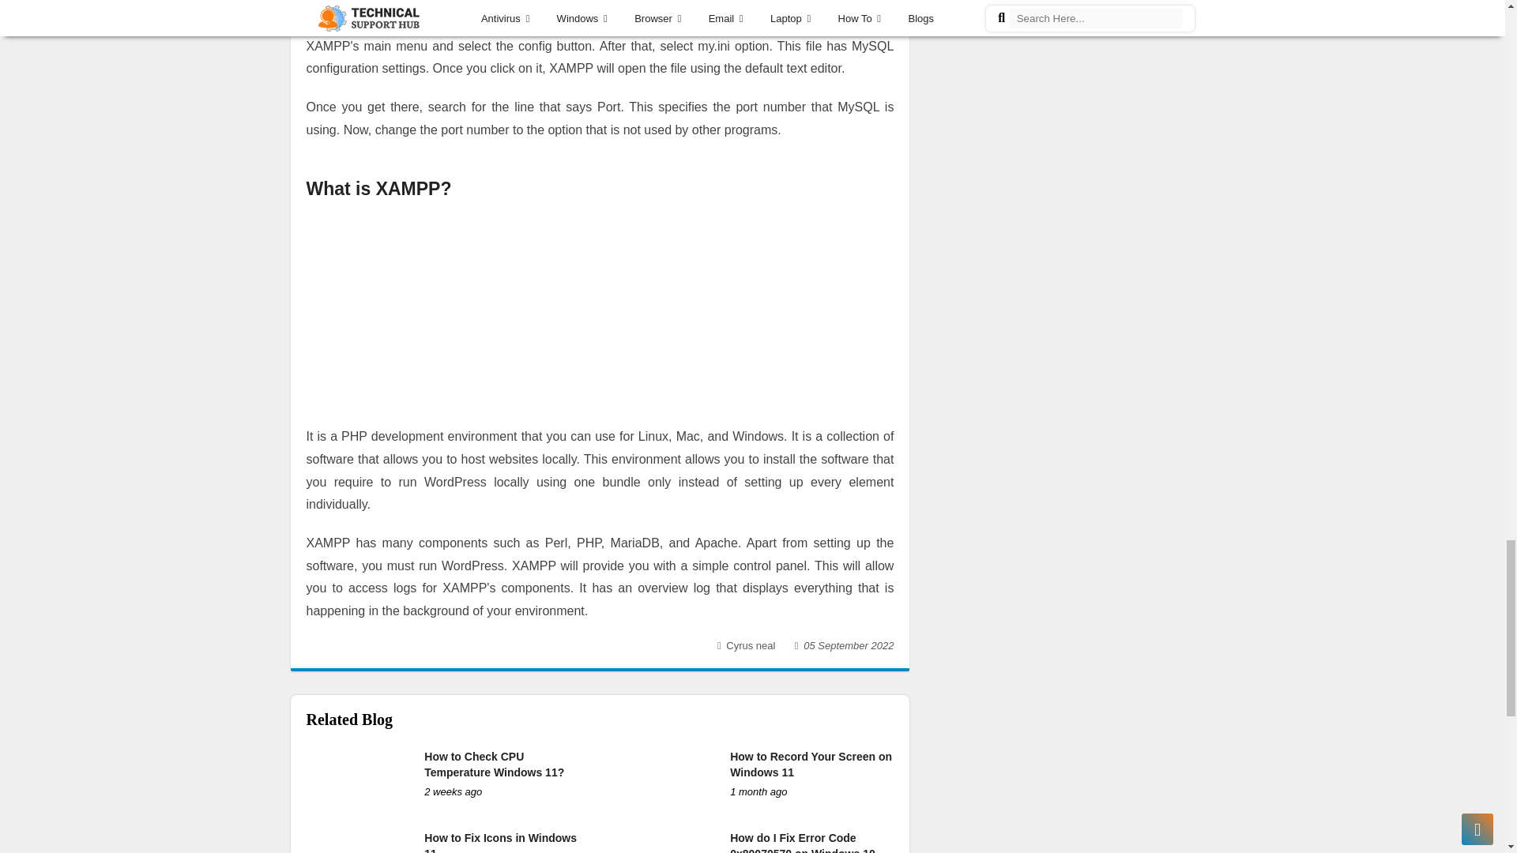 This screenshot has height=853, width=1517. What do you see at coordinates (811, 765) in the screenshot?
I see `How to Record Your Screen on Windows 11` at bounding box center [811, 765].